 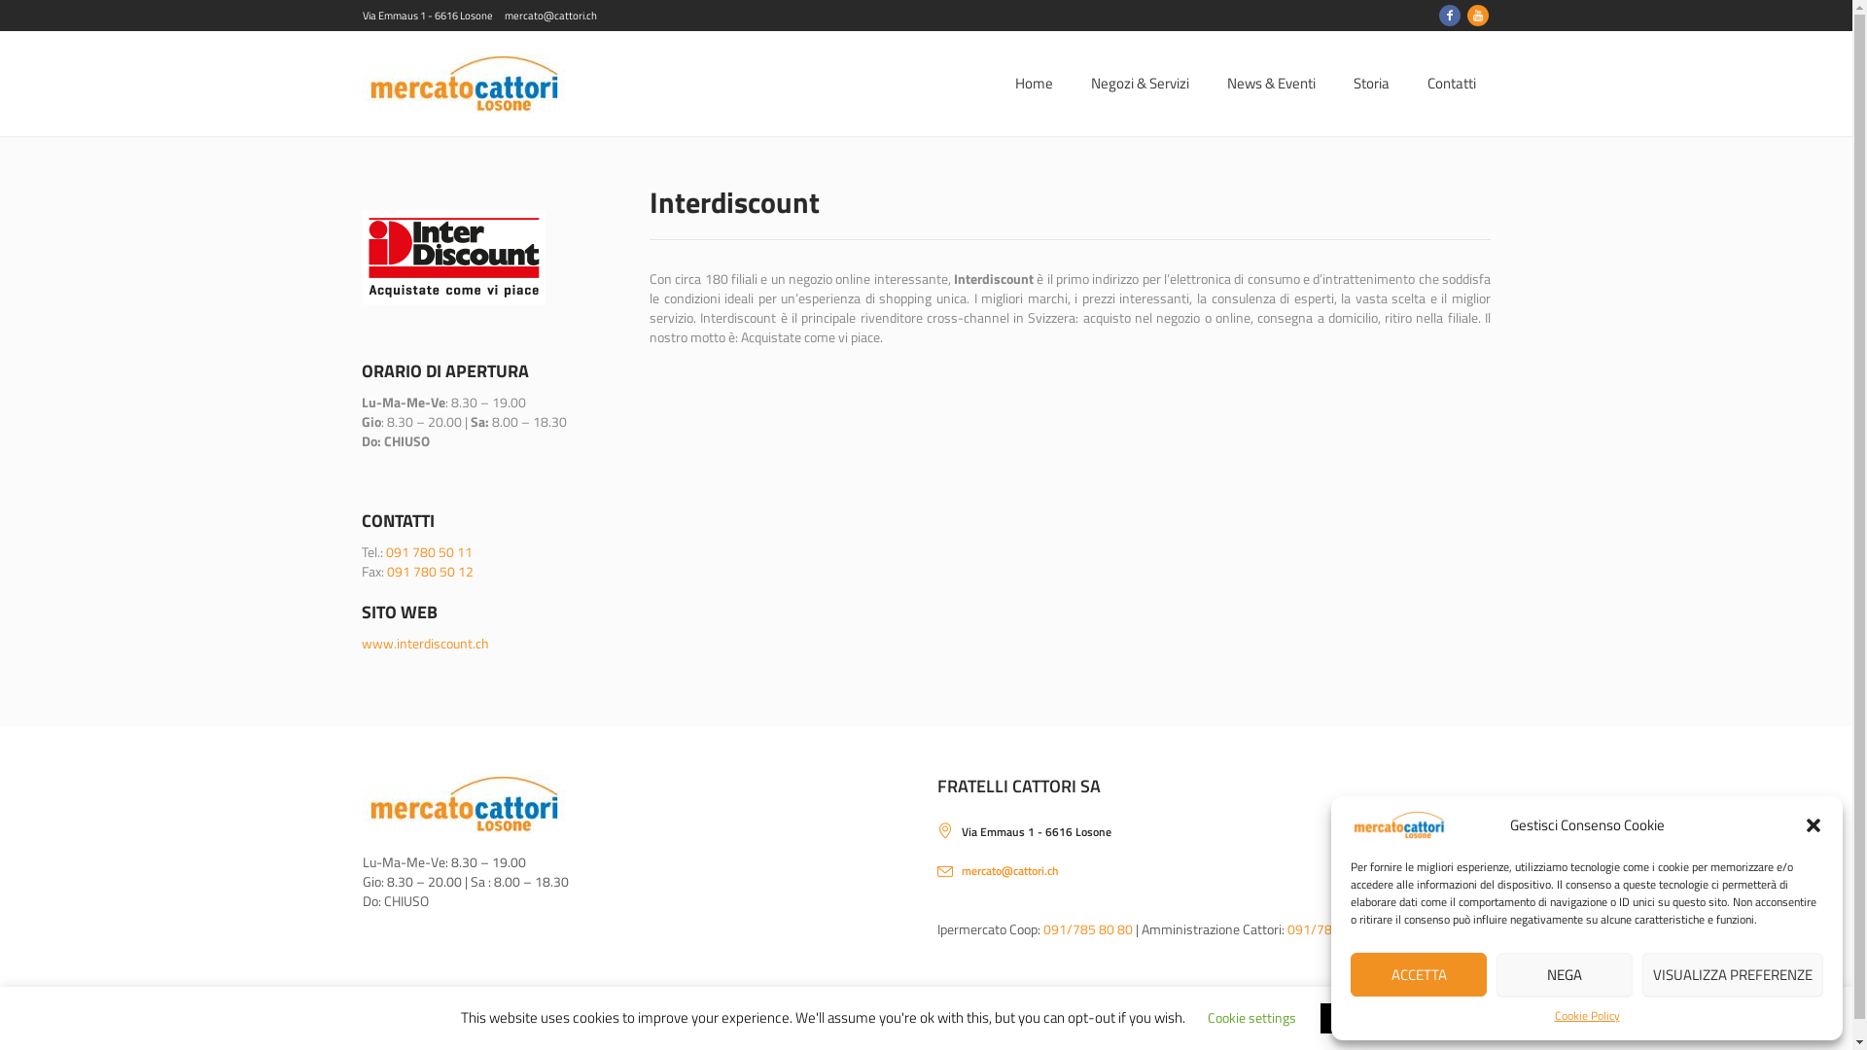 What do you see at coordinates (1565, 974) in the screenshot?
I see `NEGA` at bounding box center [1565, 974].